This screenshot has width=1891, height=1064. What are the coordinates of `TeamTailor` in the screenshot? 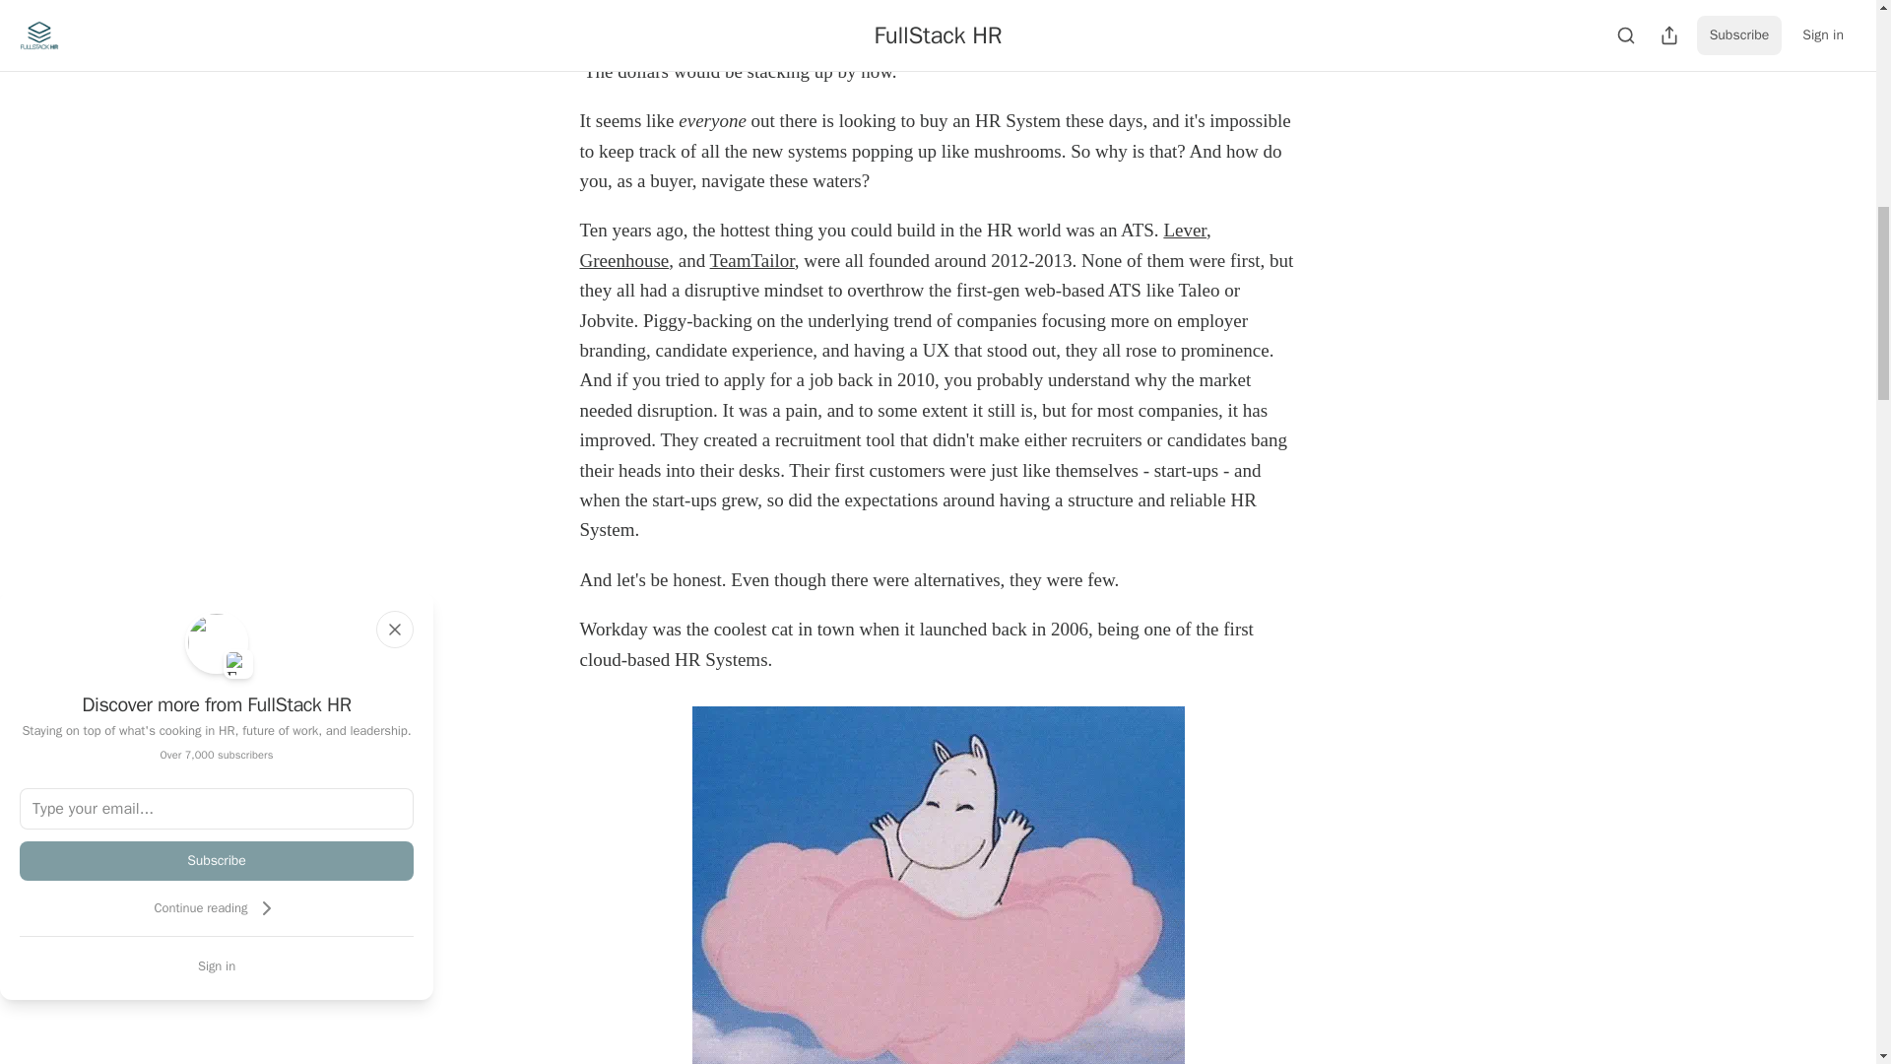 It's located at (752, 260).